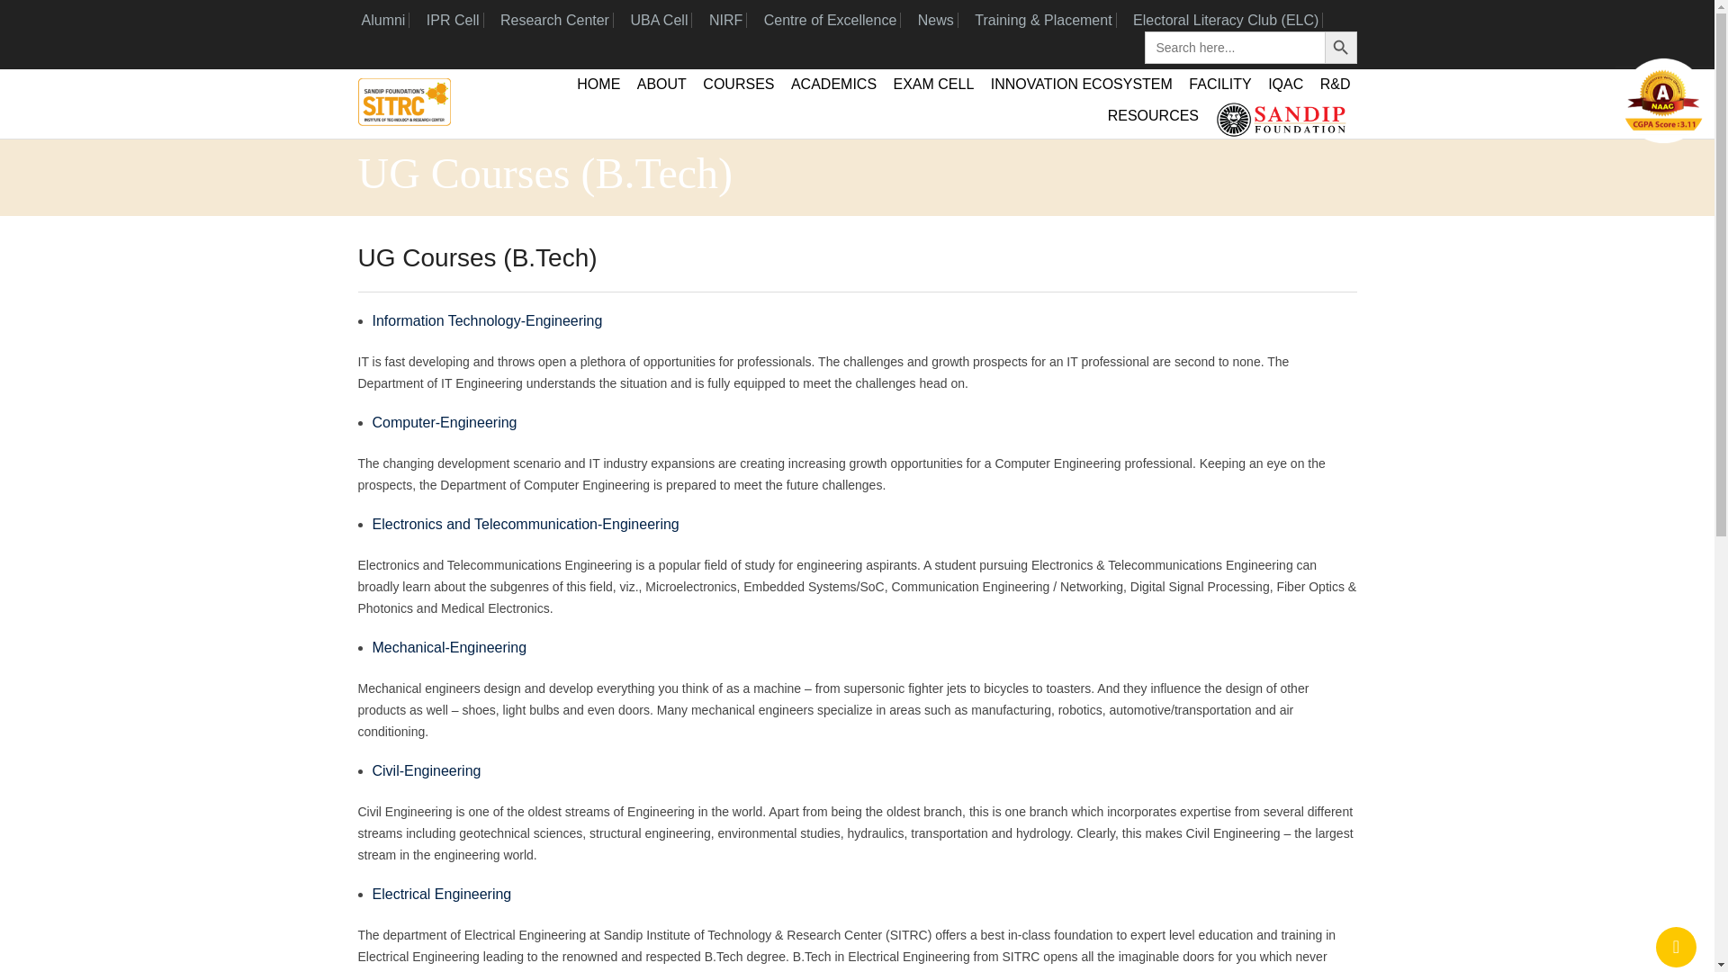  Describe the element at coordinates (935, 20) in the screenshot. I see `News` at that location.